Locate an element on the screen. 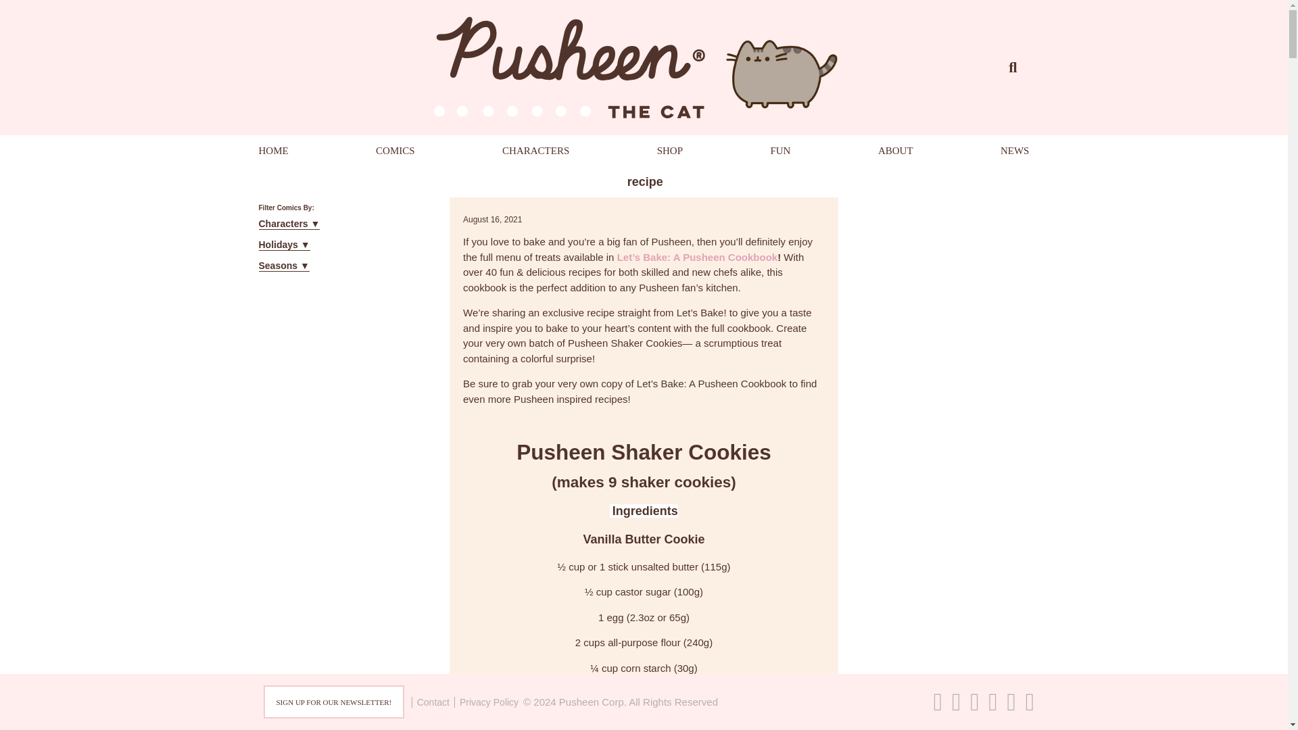 This screenshot has width=1298, height=730. COMICS is located at coordinates (395, 150).